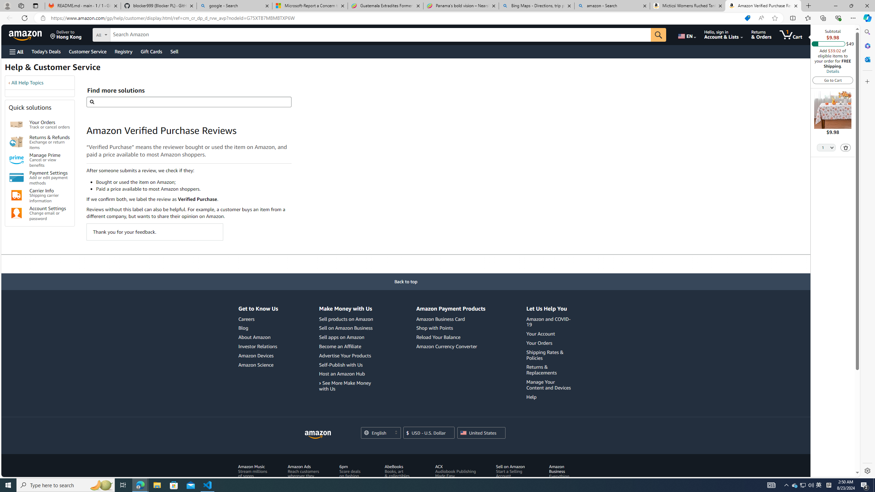  What do you see at coordinates (561, 478) in the screenshot?
I see `Amazon Business Everything For Your Business` at bounding box center [561, 478].